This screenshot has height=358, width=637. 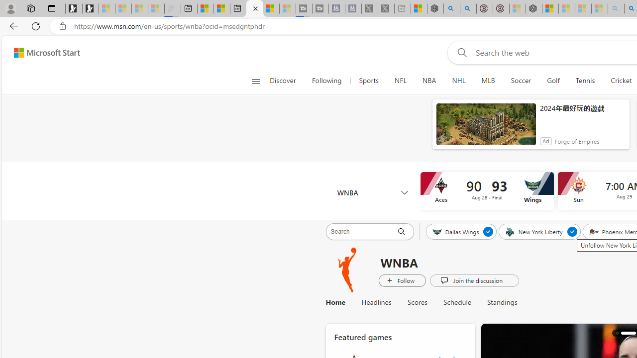 What do you see at coordinates (621, 81) in the screenshot?
I see `Cricket` at bounding box center [621, 81].